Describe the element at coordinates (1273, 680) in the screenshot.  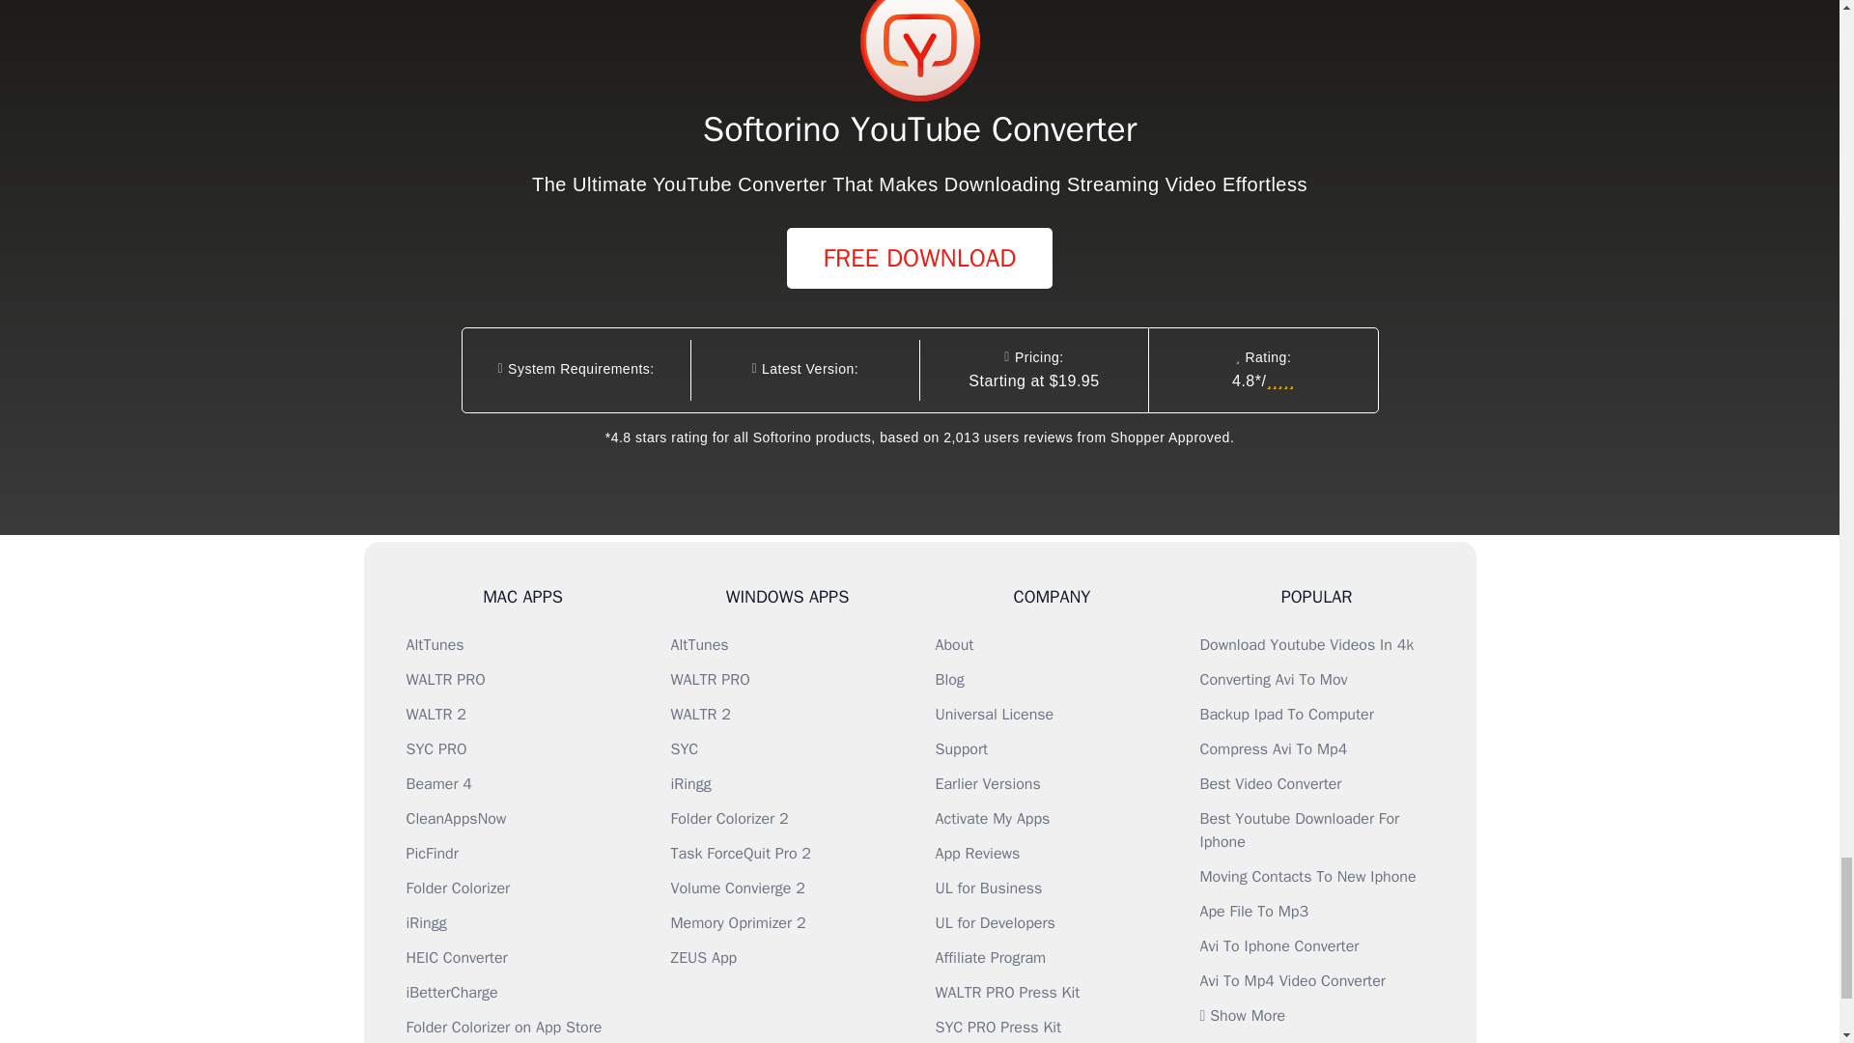
I see `converting avi to mov` at that location.